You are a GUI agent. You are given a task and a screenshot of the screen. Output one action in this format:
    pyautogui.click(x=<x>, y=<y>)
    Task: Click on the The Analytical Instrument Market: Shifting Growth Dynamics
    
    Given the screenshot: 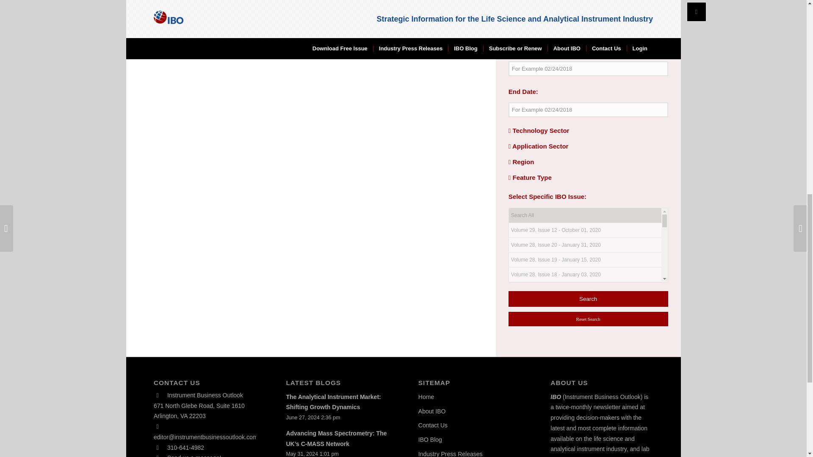 What is the action you would take?
    pyautogui.click(x=333, y=402)
    